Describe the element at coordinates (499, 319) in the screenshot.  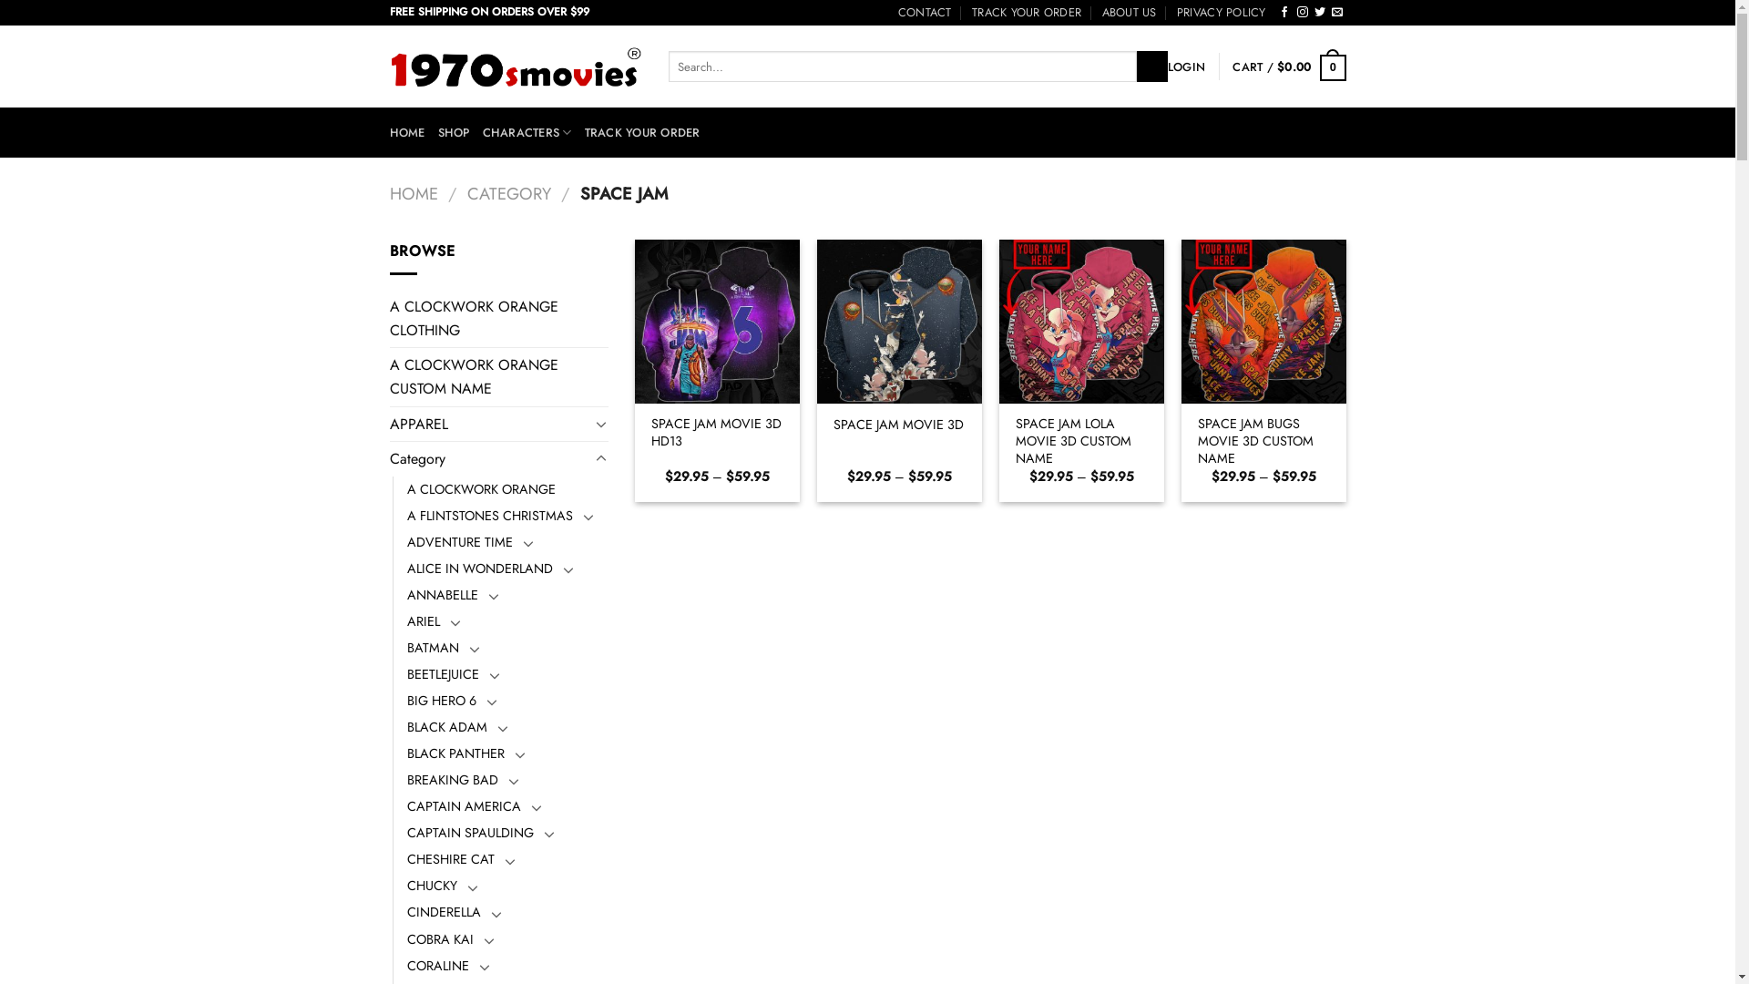
I see `A CLOCKWORK ORANGE CLOTHING` at that location.